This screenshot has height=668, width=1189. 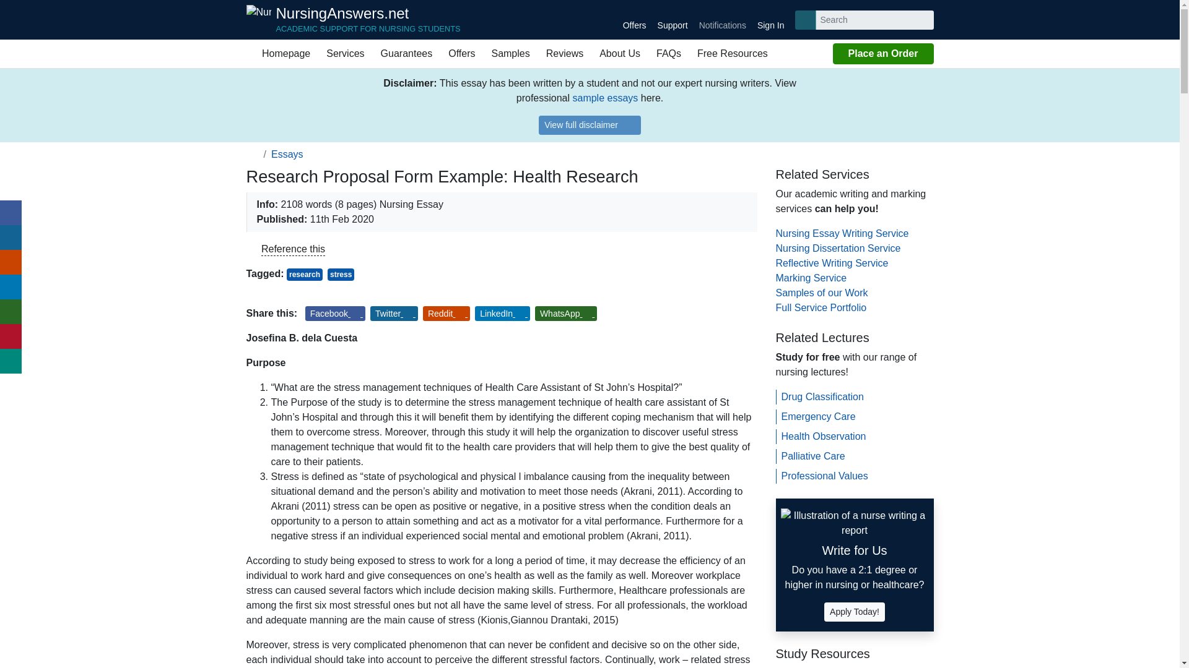 What do you see at coordinates (461, 53) in the screenshot?
I see `Offers` at bounding box center [461, 53].